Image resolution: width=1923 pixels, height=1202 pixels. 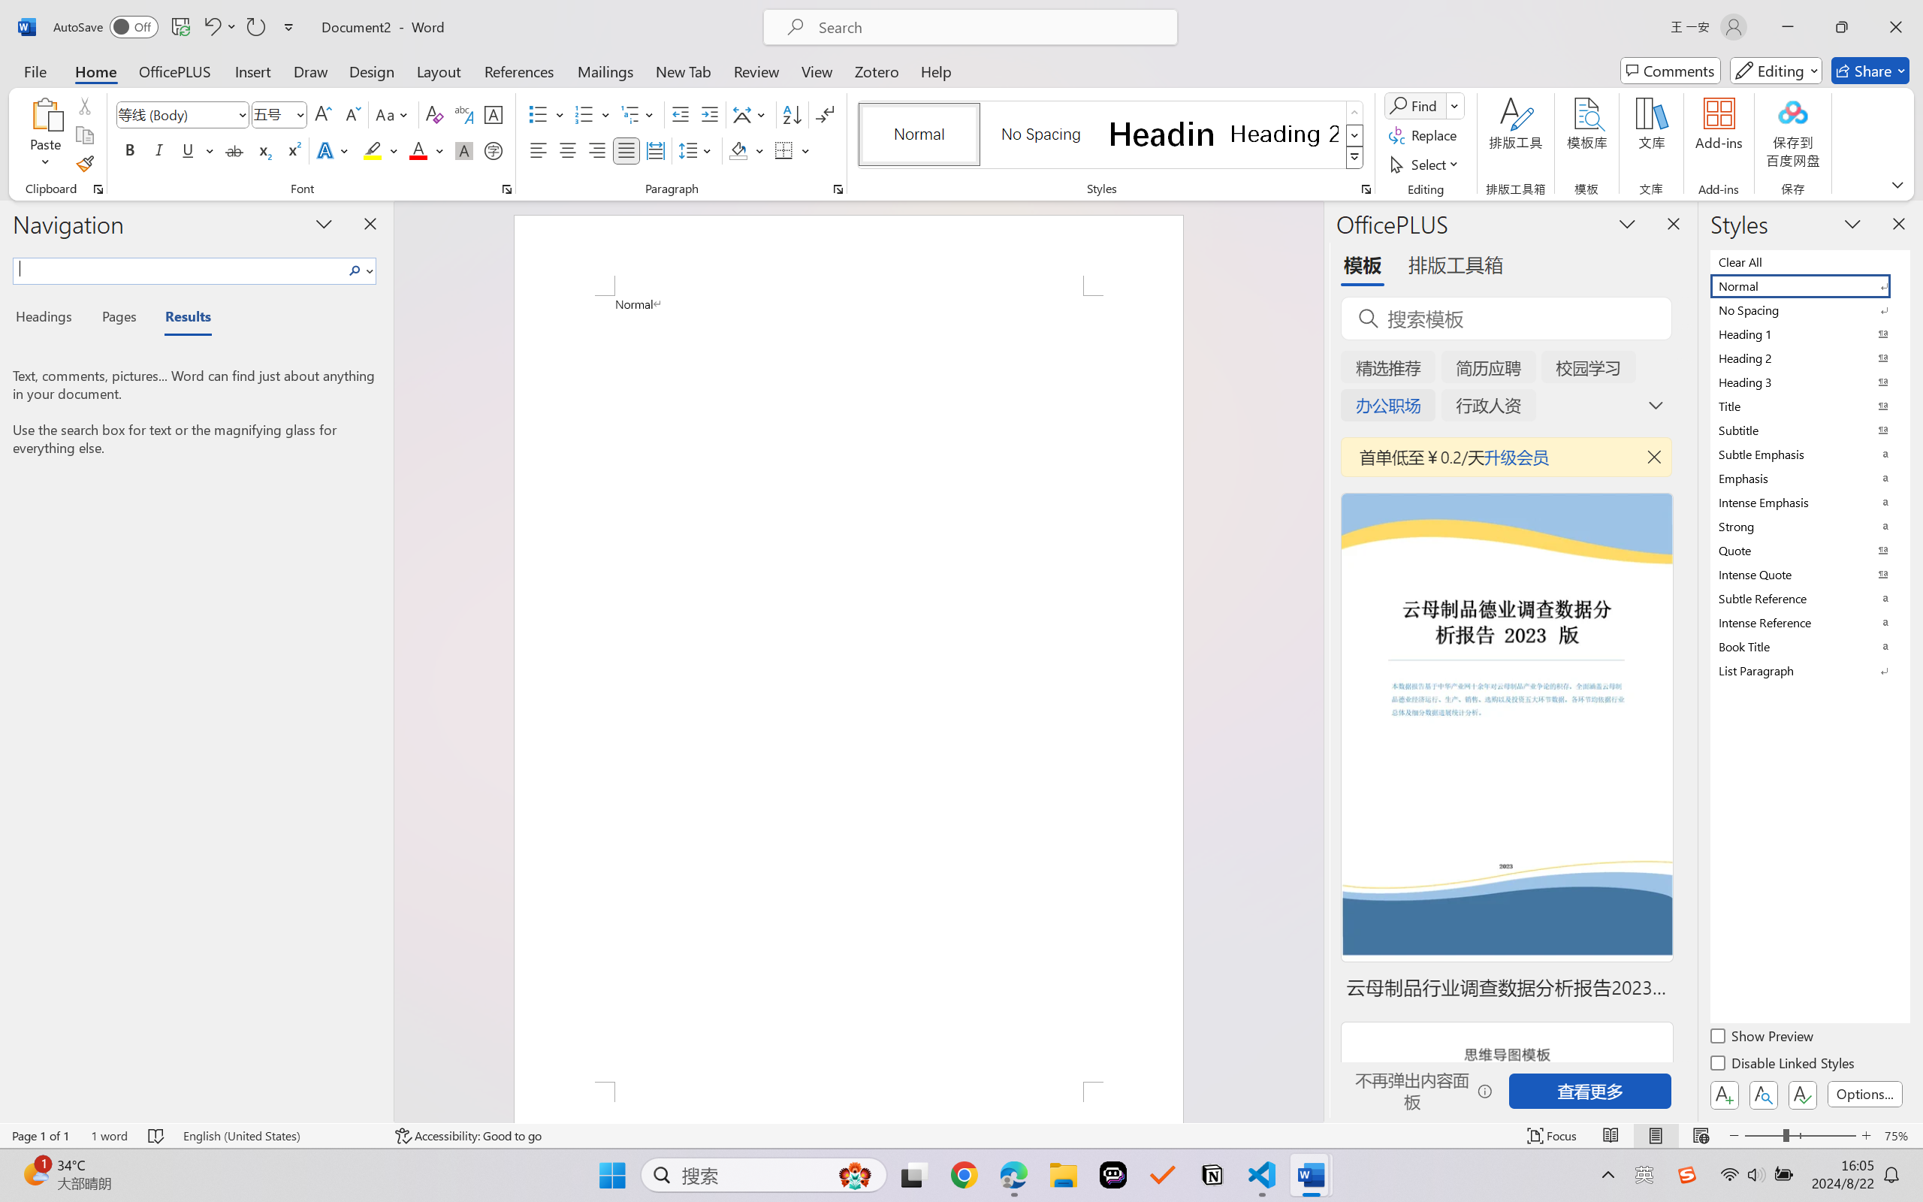 I want to click on Paste, so click(x=46, y=135).